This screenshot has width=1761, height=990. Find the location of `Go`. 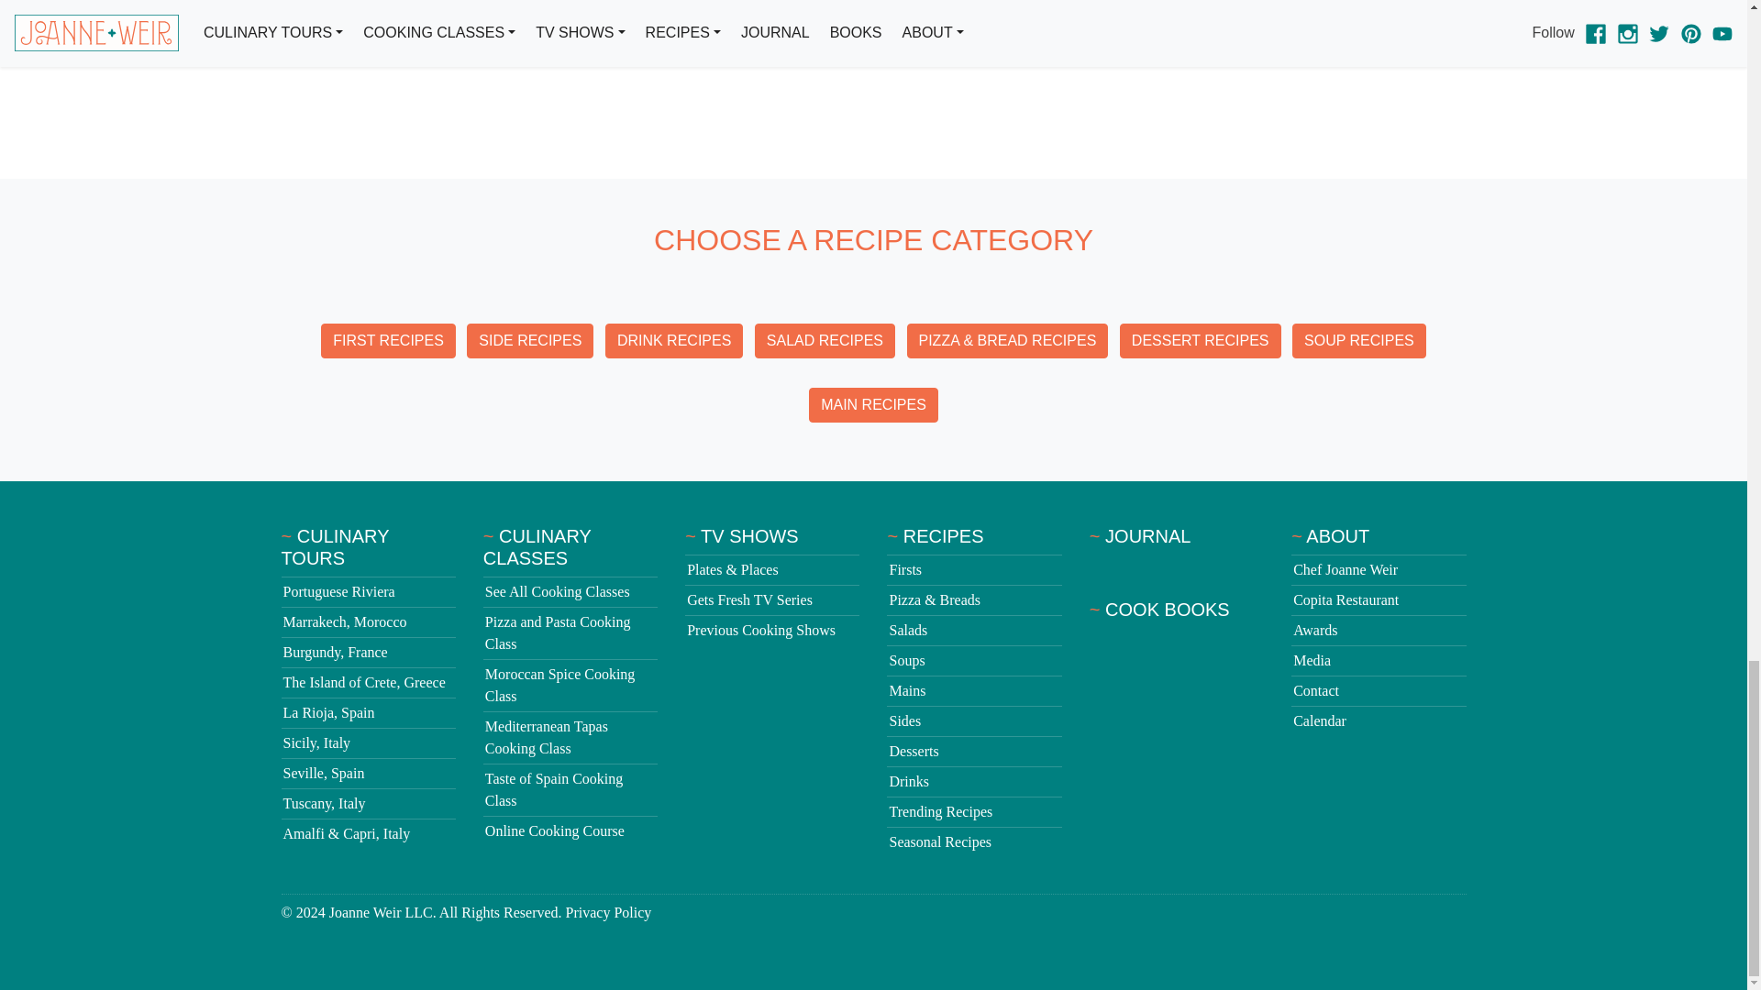

Go is located at coordinates (1451, 32).